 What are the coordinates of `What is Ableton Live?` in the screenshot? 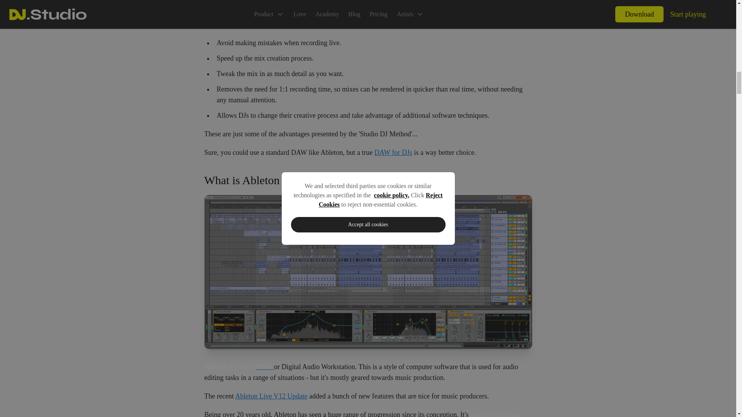 It's located at (368, 180).